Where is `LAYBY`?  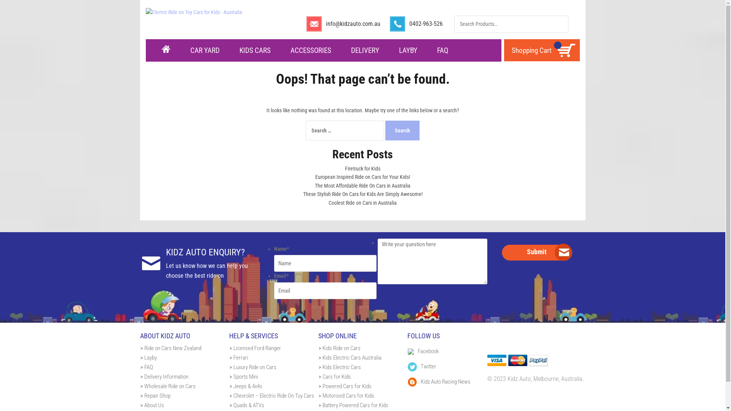 LAYBY is located at coordinates (408, 51).